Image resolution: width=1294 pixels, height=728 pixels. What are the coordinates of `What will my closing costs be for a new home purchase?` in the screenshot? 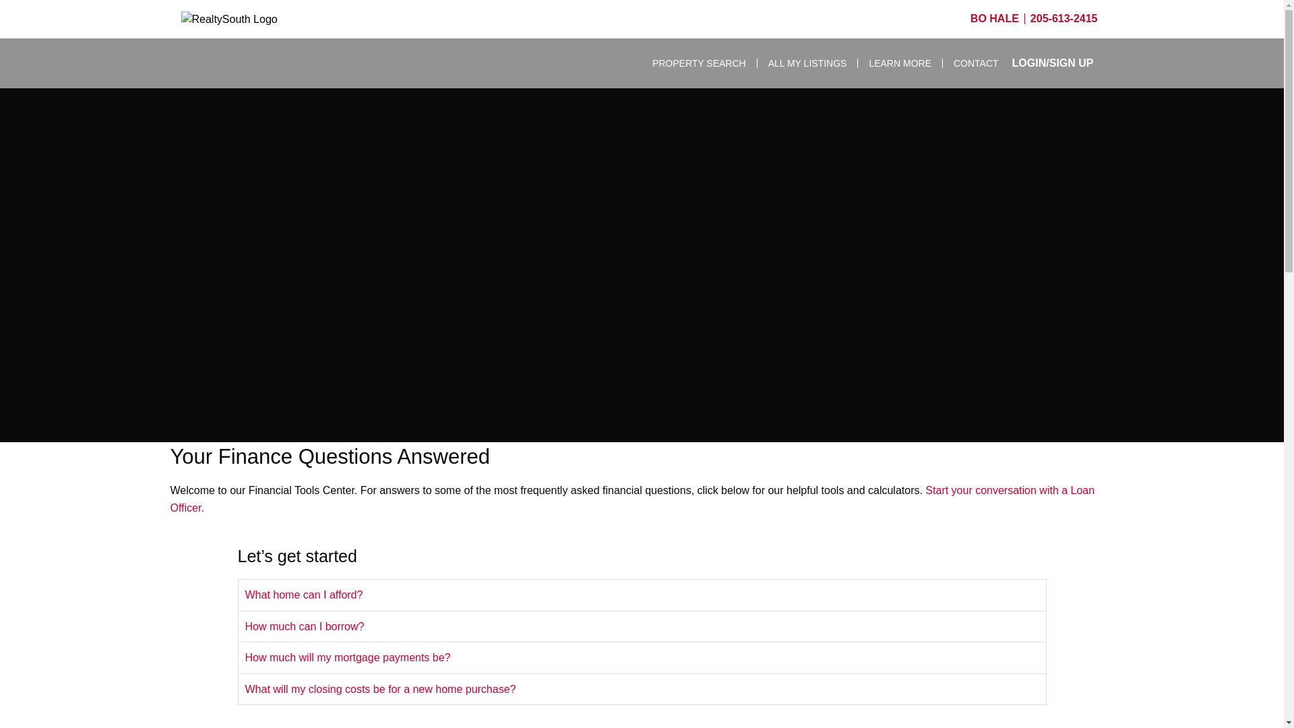 It's located at (642, 690).